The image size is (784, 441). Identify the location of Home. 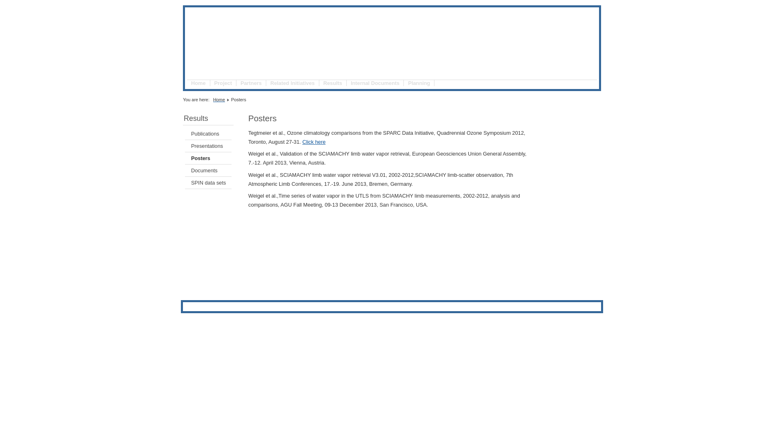
(219, 100).